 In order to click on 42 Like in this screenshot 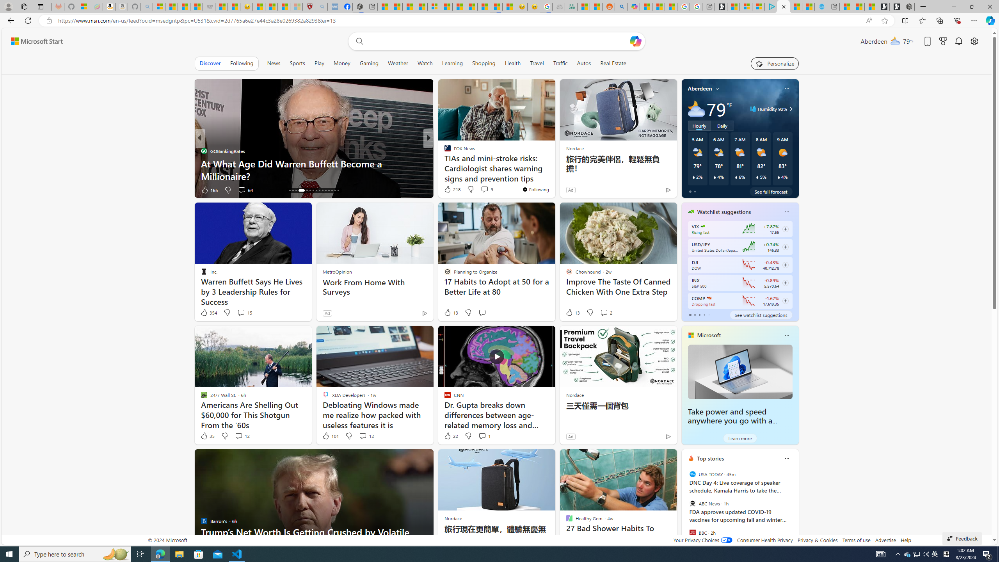, I will do `click(448, 190)`.